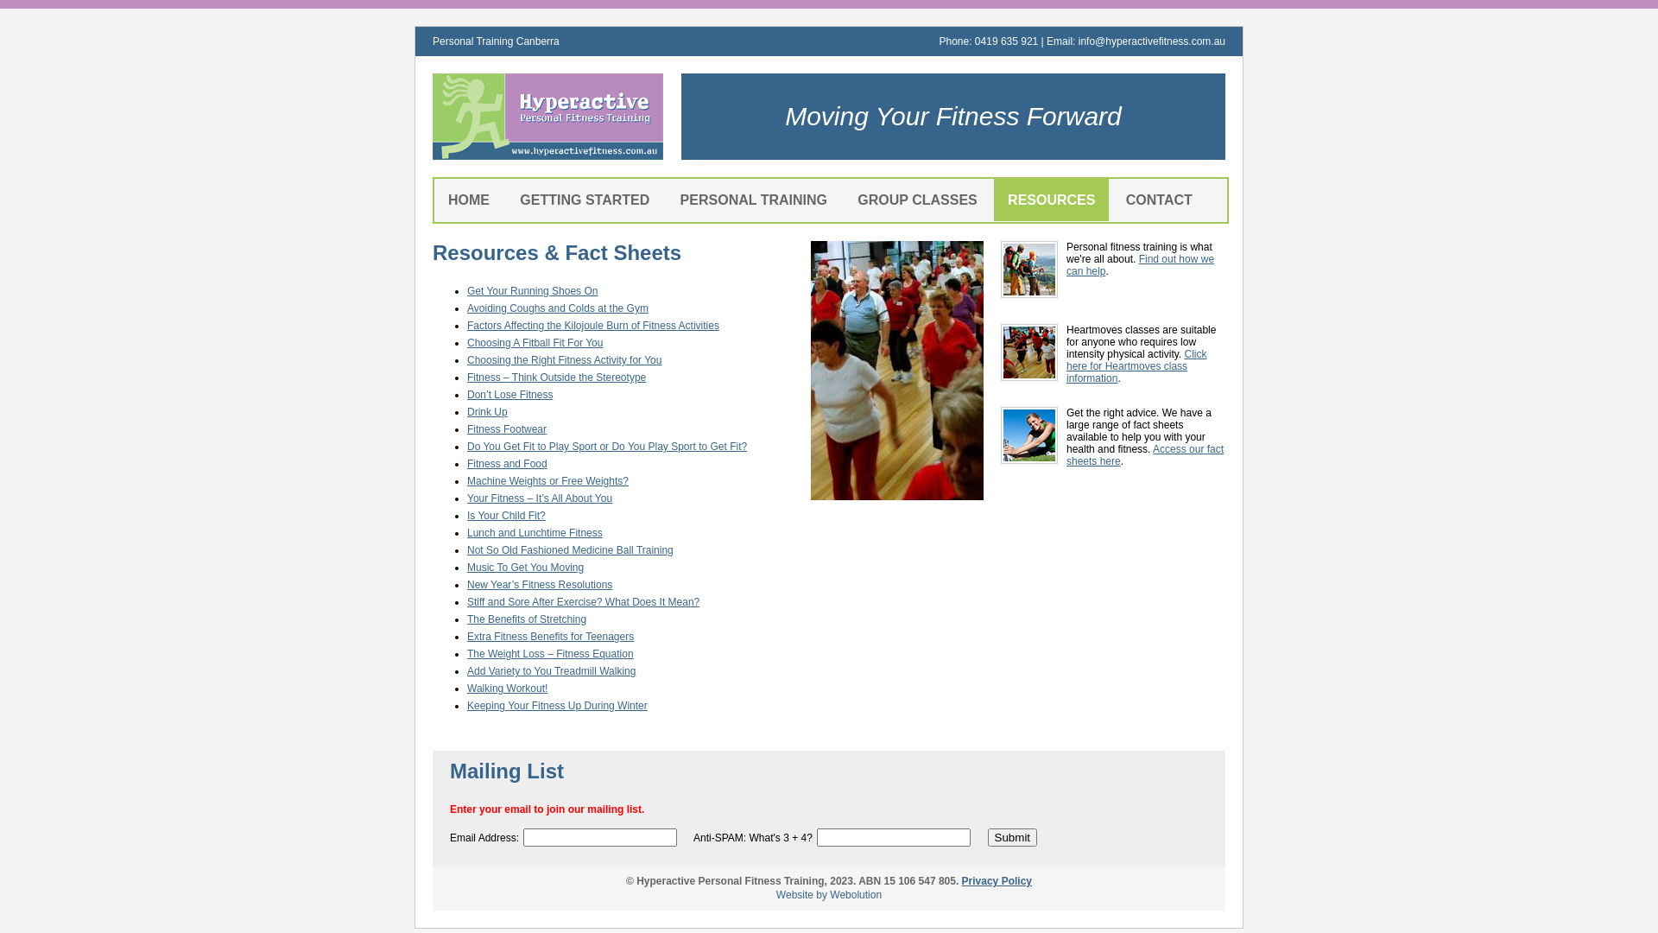 The height and width of the screenshot is (933, 1658). I want to click on Machine Weights or Free Weights?, so click(547, 481).